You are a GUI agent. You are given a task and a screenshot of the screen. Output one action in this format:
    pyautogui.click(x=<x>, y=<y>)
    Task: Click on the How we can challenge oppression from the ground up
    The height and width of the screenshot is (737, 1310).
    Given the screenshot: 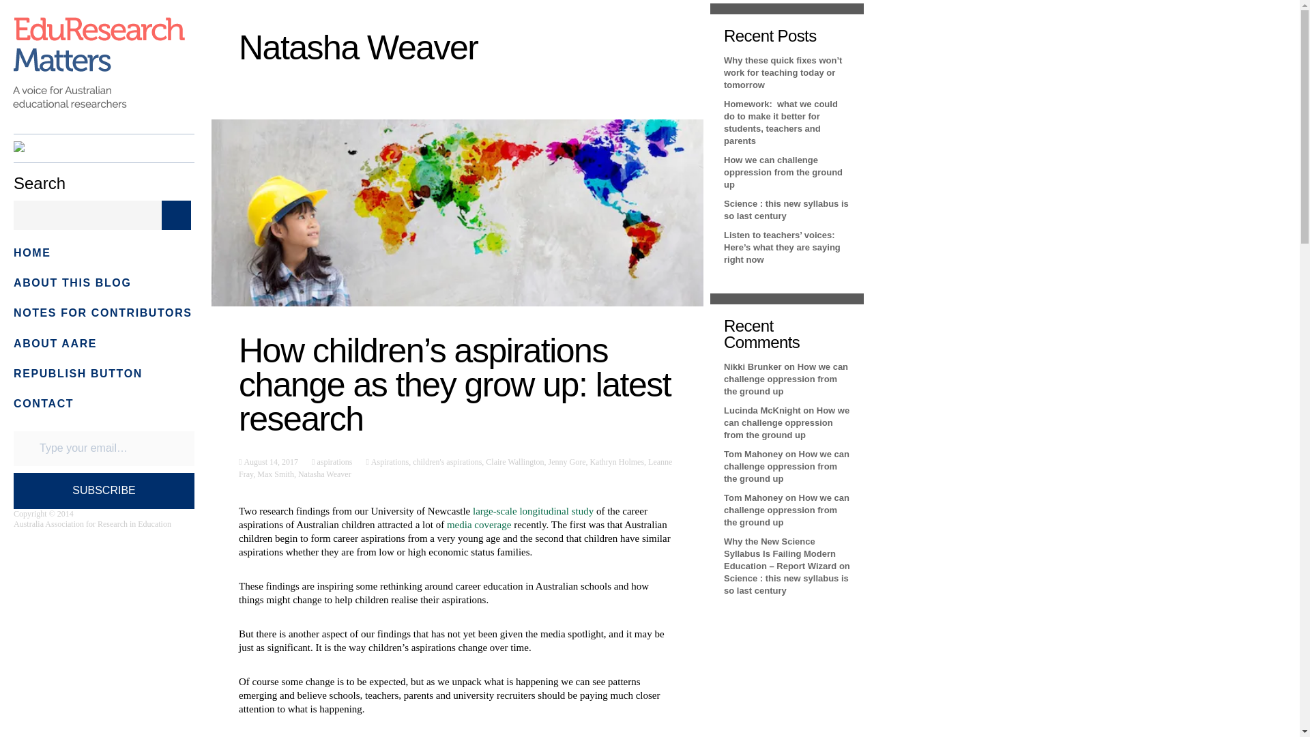 What is the action you would take?
    pyautogui.click(x=786, y=422)
    